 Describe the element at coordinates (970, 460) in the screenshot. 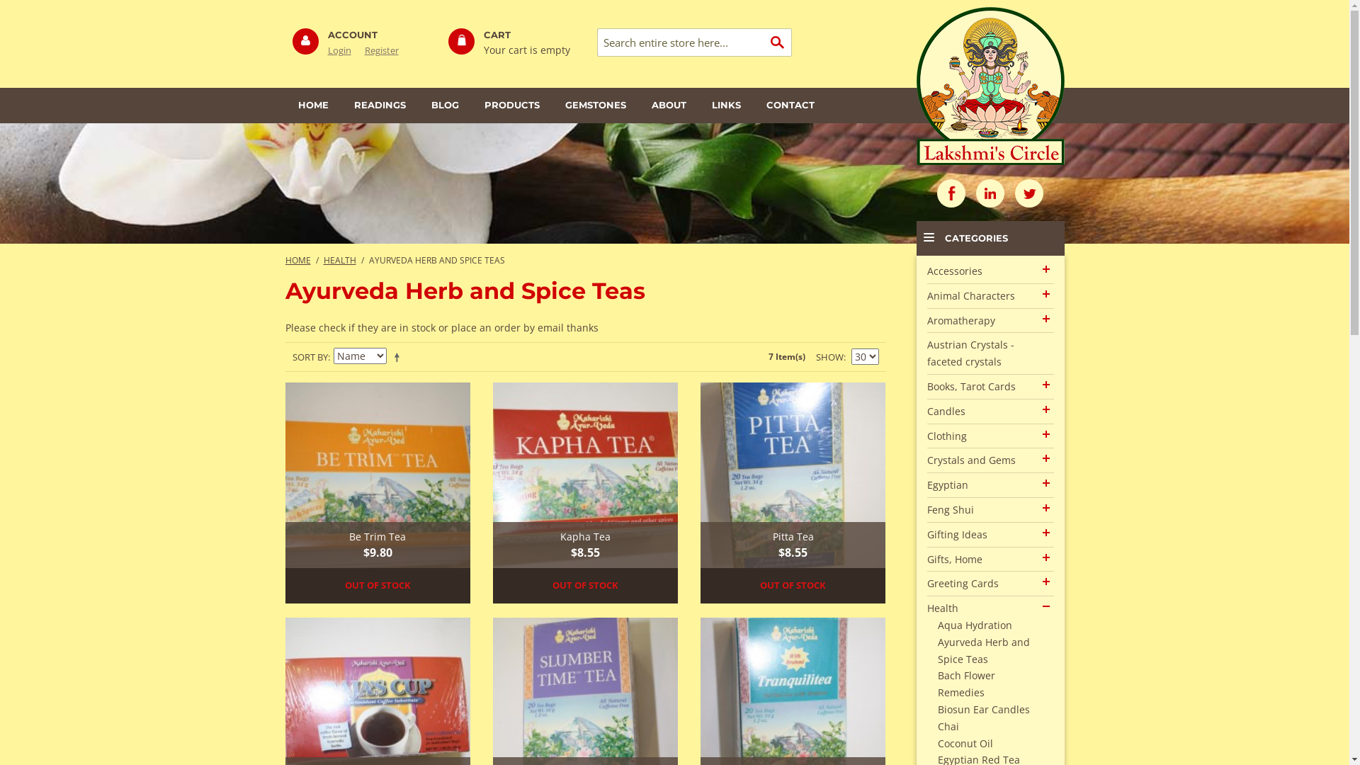

I see `Crystals and Gems` at that location.